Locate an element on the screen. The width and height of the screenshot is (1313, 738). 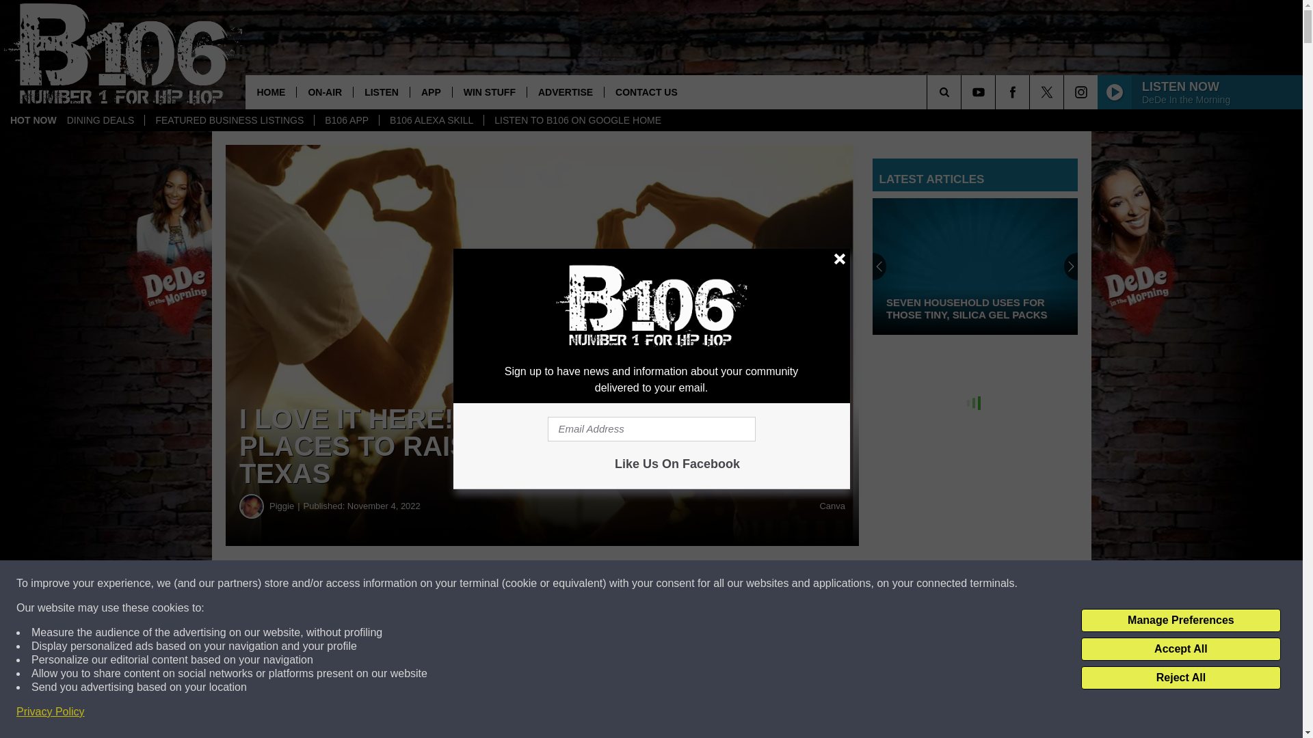
CONTACT US is located at coordinates (646, 92).